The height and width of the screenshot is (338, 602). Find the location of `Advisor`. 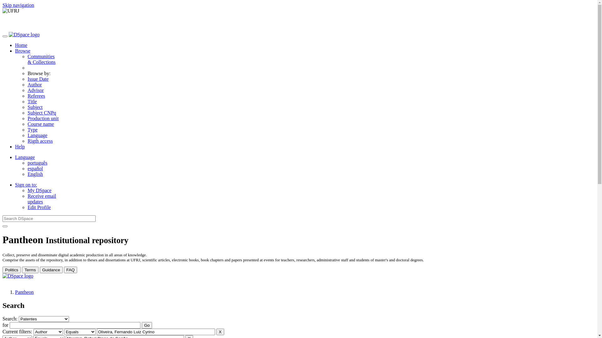

Advisor is located at coordinates (36, 90).